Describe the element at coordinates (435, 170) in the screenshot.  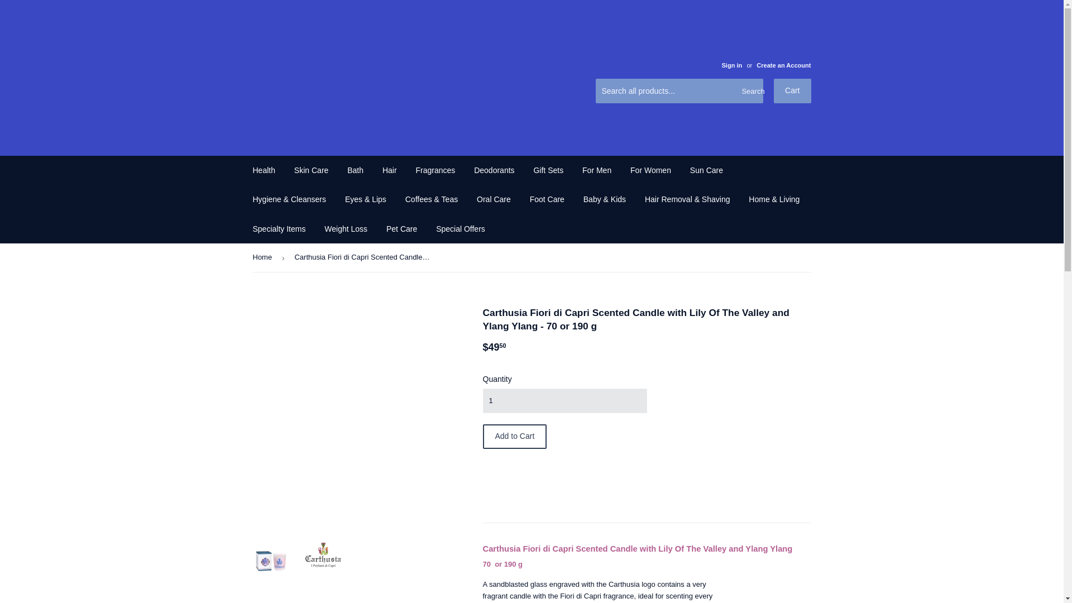
I see `Fragrances` at that location.